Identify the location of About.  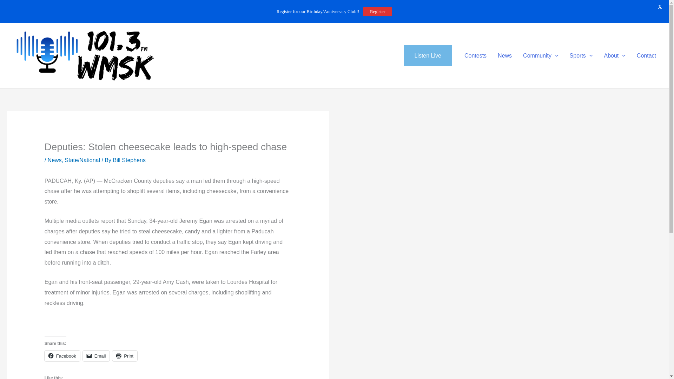
(614, 55).